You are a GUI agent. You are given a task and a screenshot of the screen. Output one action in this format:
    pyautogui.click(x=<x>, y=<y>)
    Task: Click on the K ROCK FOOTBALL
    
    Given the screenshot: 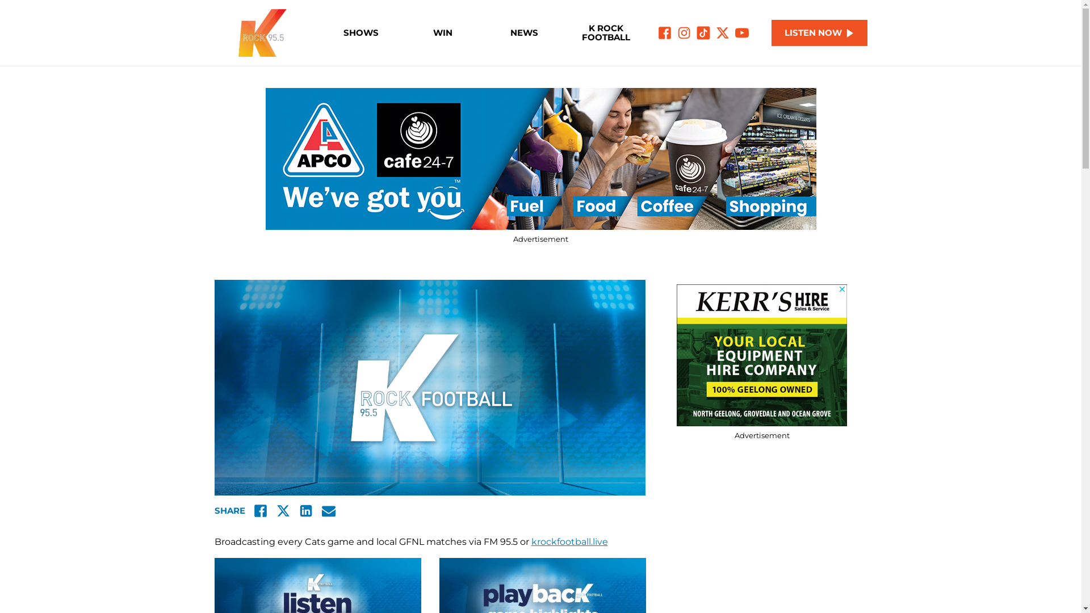 What is the action you would take?
    pyautogui.click(x=605, y=33)
    